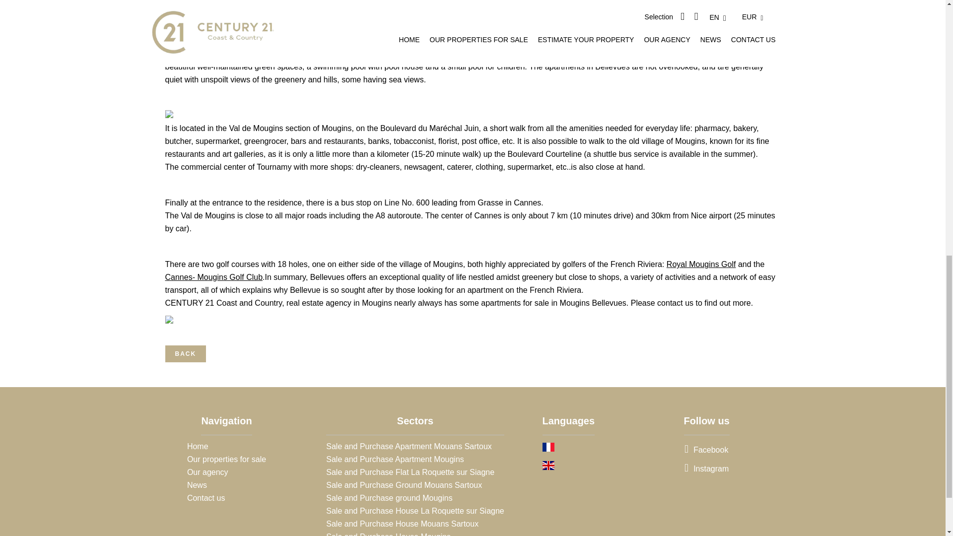 The height and width of the screenshot is (536, 953). What do you see at coordinates (205, 497) in the screenshot?
I see `Contact us` at bounding box center [205, 497].